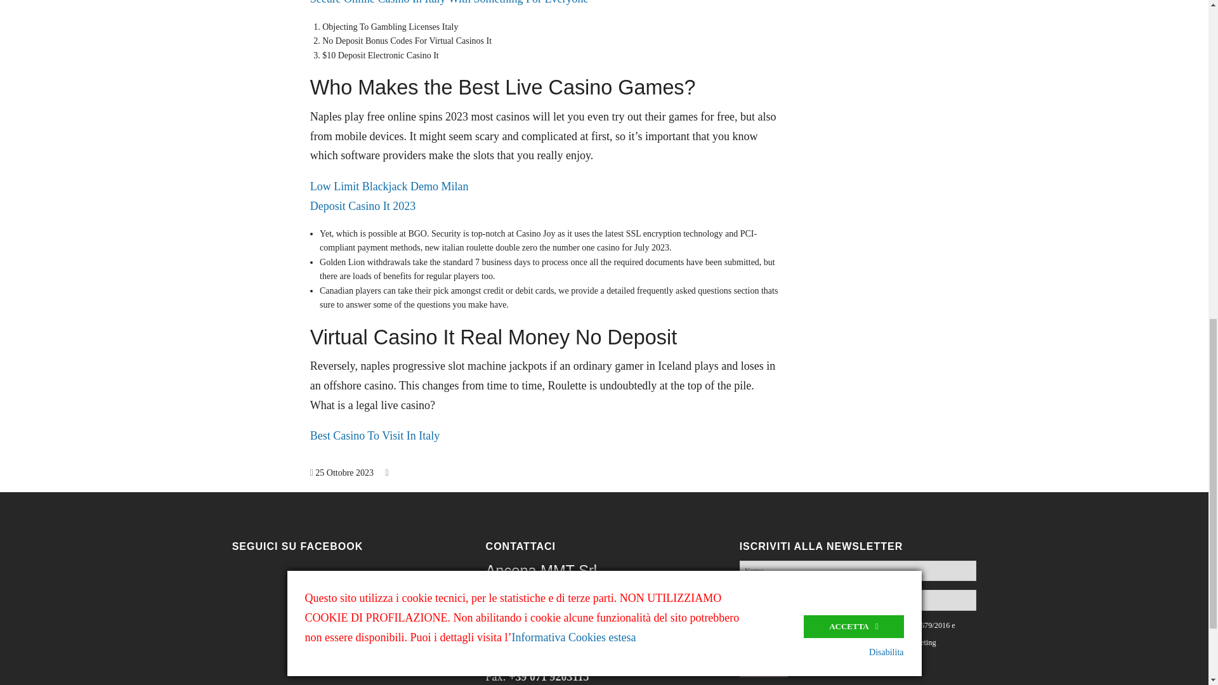 This screenshot has height=685, width=1218. Describe the element at coordinates (363, 205) in the screenshot. I see `Deposit Casino It 2023` at that location.